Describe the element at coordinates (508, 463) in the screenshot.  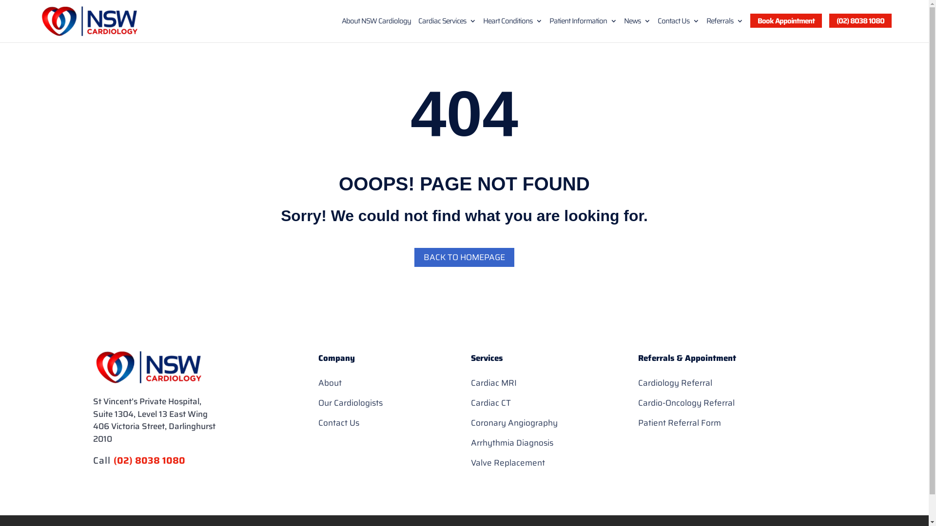
I see `Valve Replacement` at that location.